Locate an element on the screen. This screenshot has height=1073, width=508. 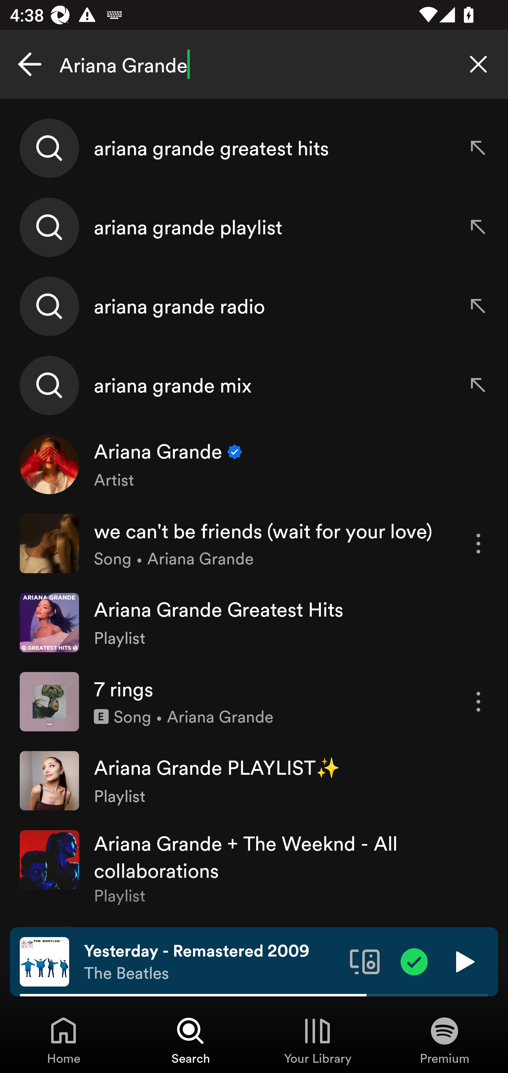
Play is located at coordinates (464, 961).